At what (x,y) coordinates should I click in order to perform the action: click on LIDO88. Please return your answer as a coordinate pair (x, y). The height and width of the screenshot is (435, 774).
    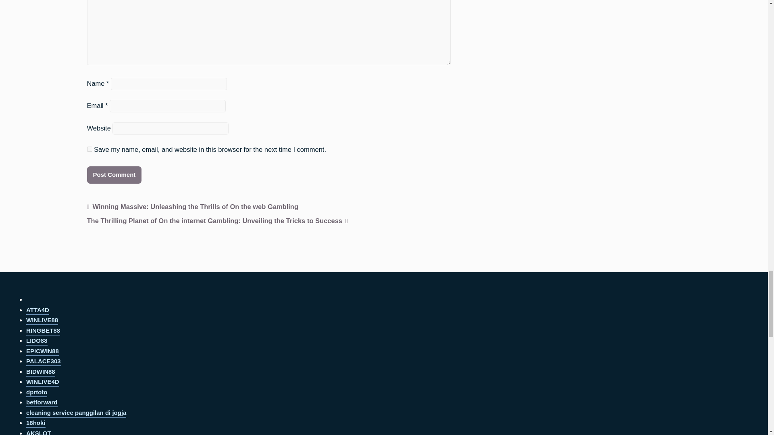
    Looking at the image, I should click on (37, 341).